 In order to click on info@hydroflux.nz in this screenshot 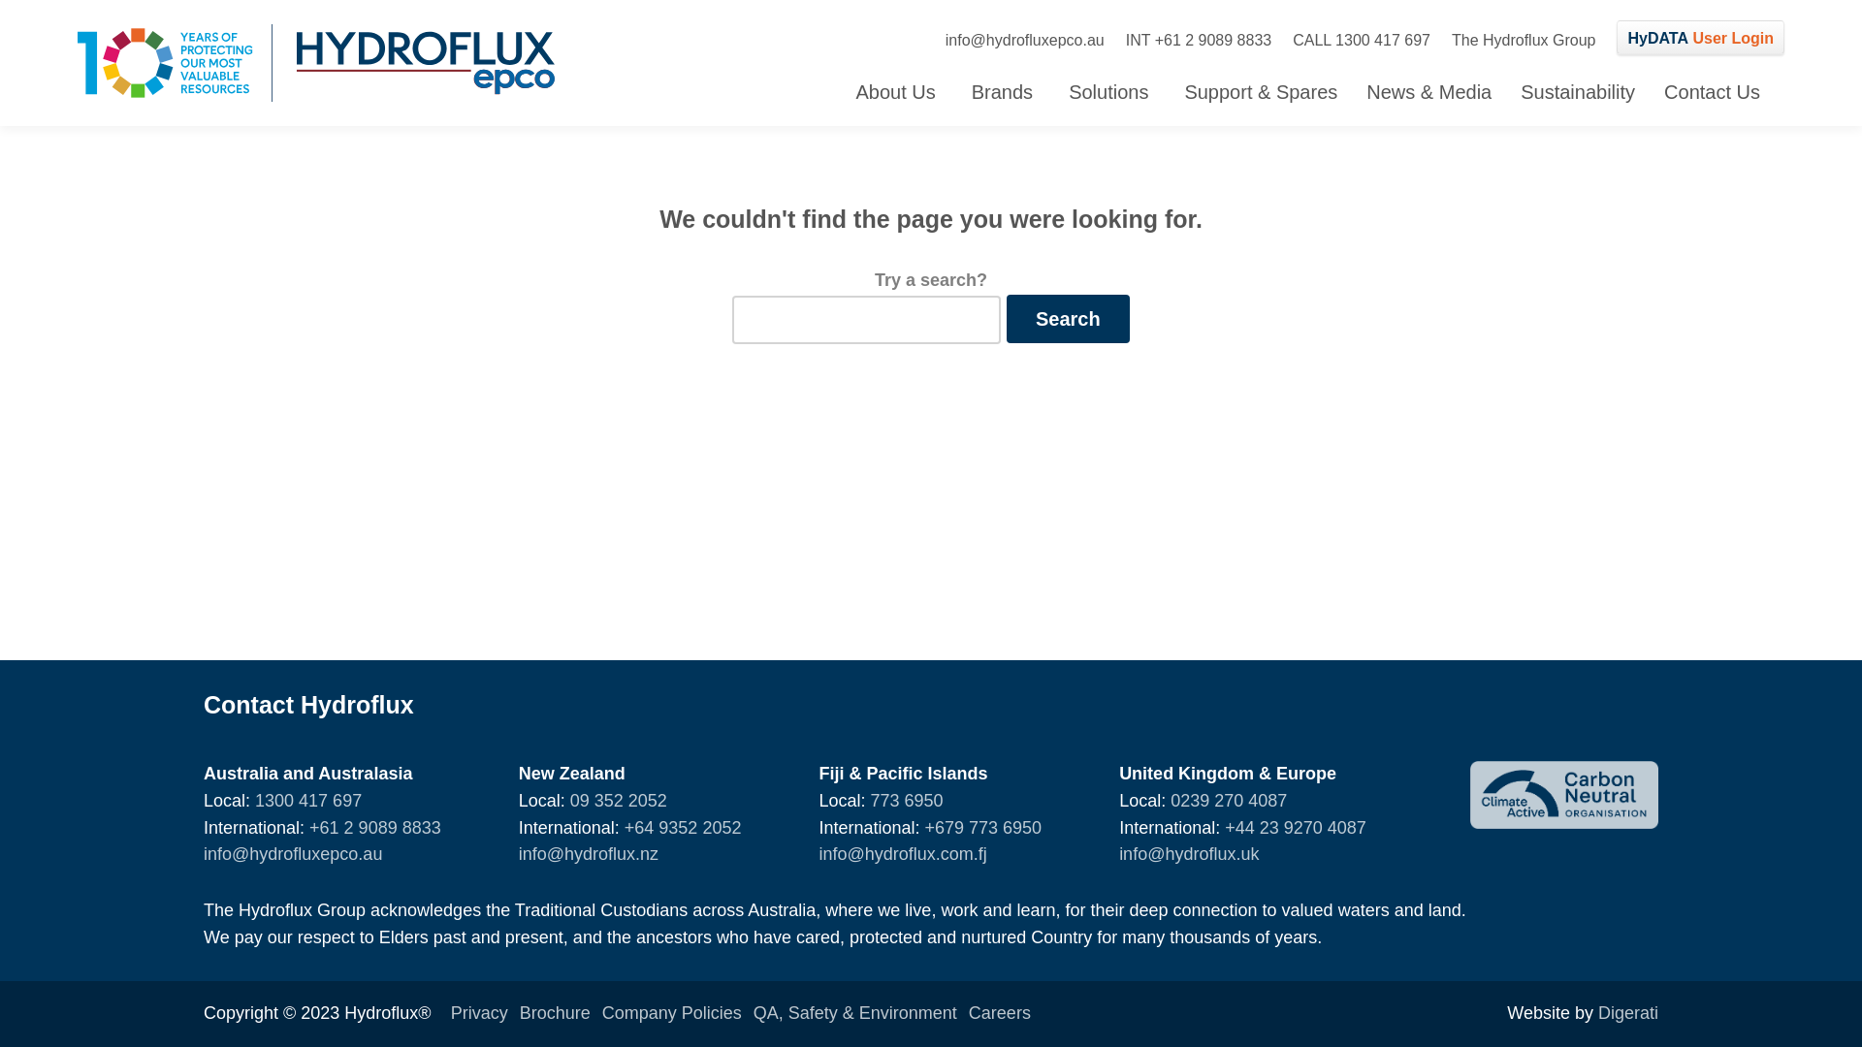, I will do `click(589, 854)`.